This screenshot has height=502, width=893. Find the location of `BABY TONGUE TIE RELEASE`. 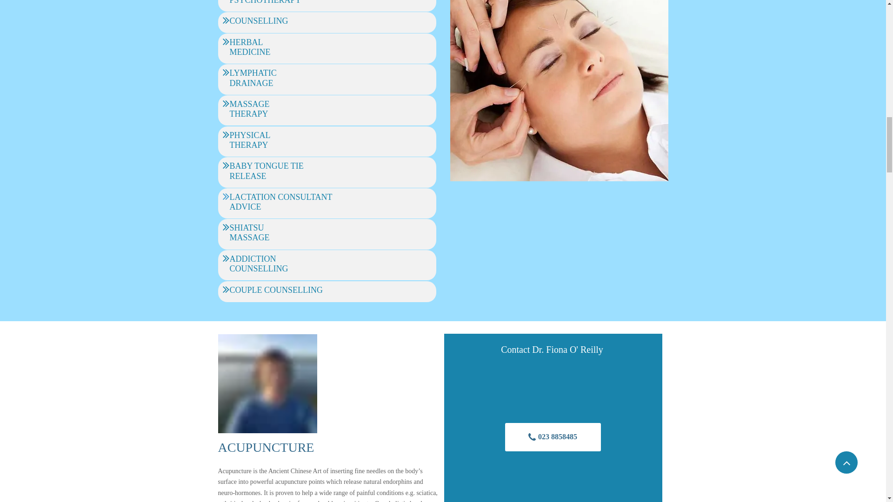

BABY TONGUE TIE RELEASE is located at coordinates (266, 172).